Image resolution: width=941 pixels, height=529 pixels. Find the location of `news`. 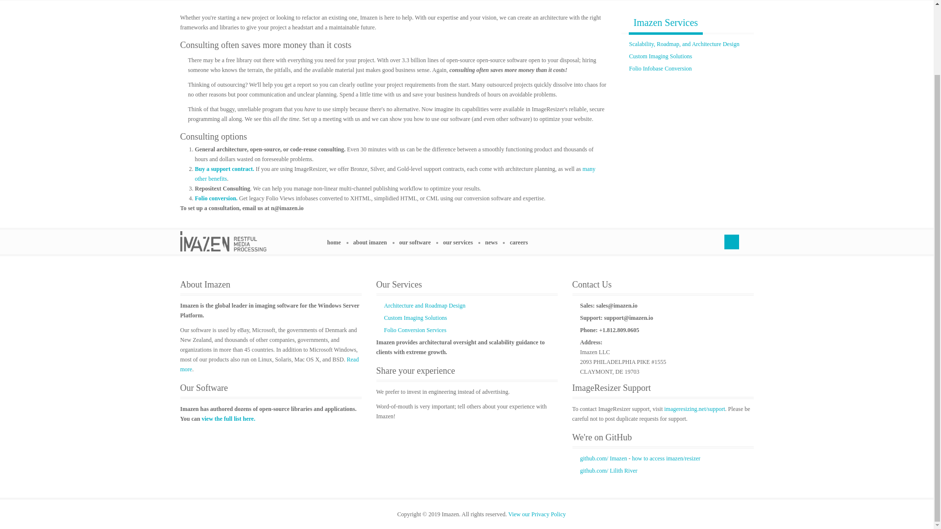

news is located at coordinates (495, 242).